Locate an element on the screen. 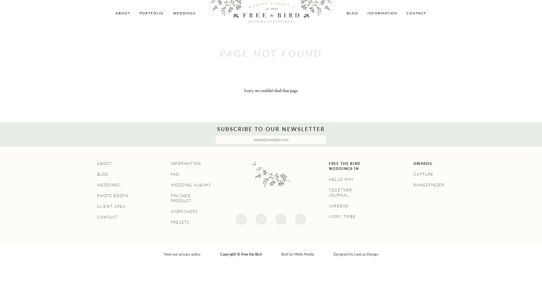  Designed by LeeLou Design is located at coordinates (356, 254).